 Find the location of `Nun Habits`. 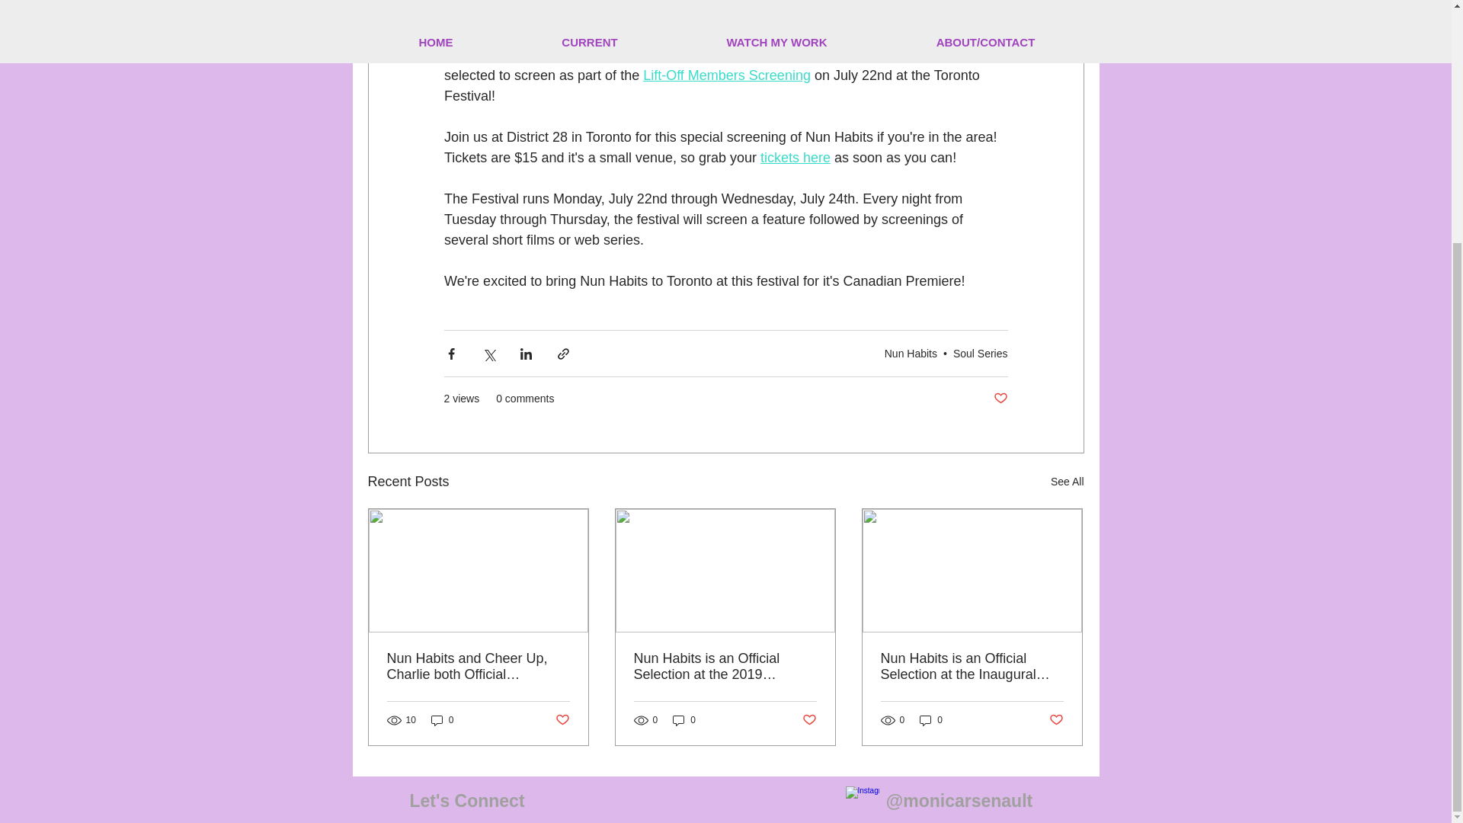

Nun Habits is located at coordinates (911, 353).